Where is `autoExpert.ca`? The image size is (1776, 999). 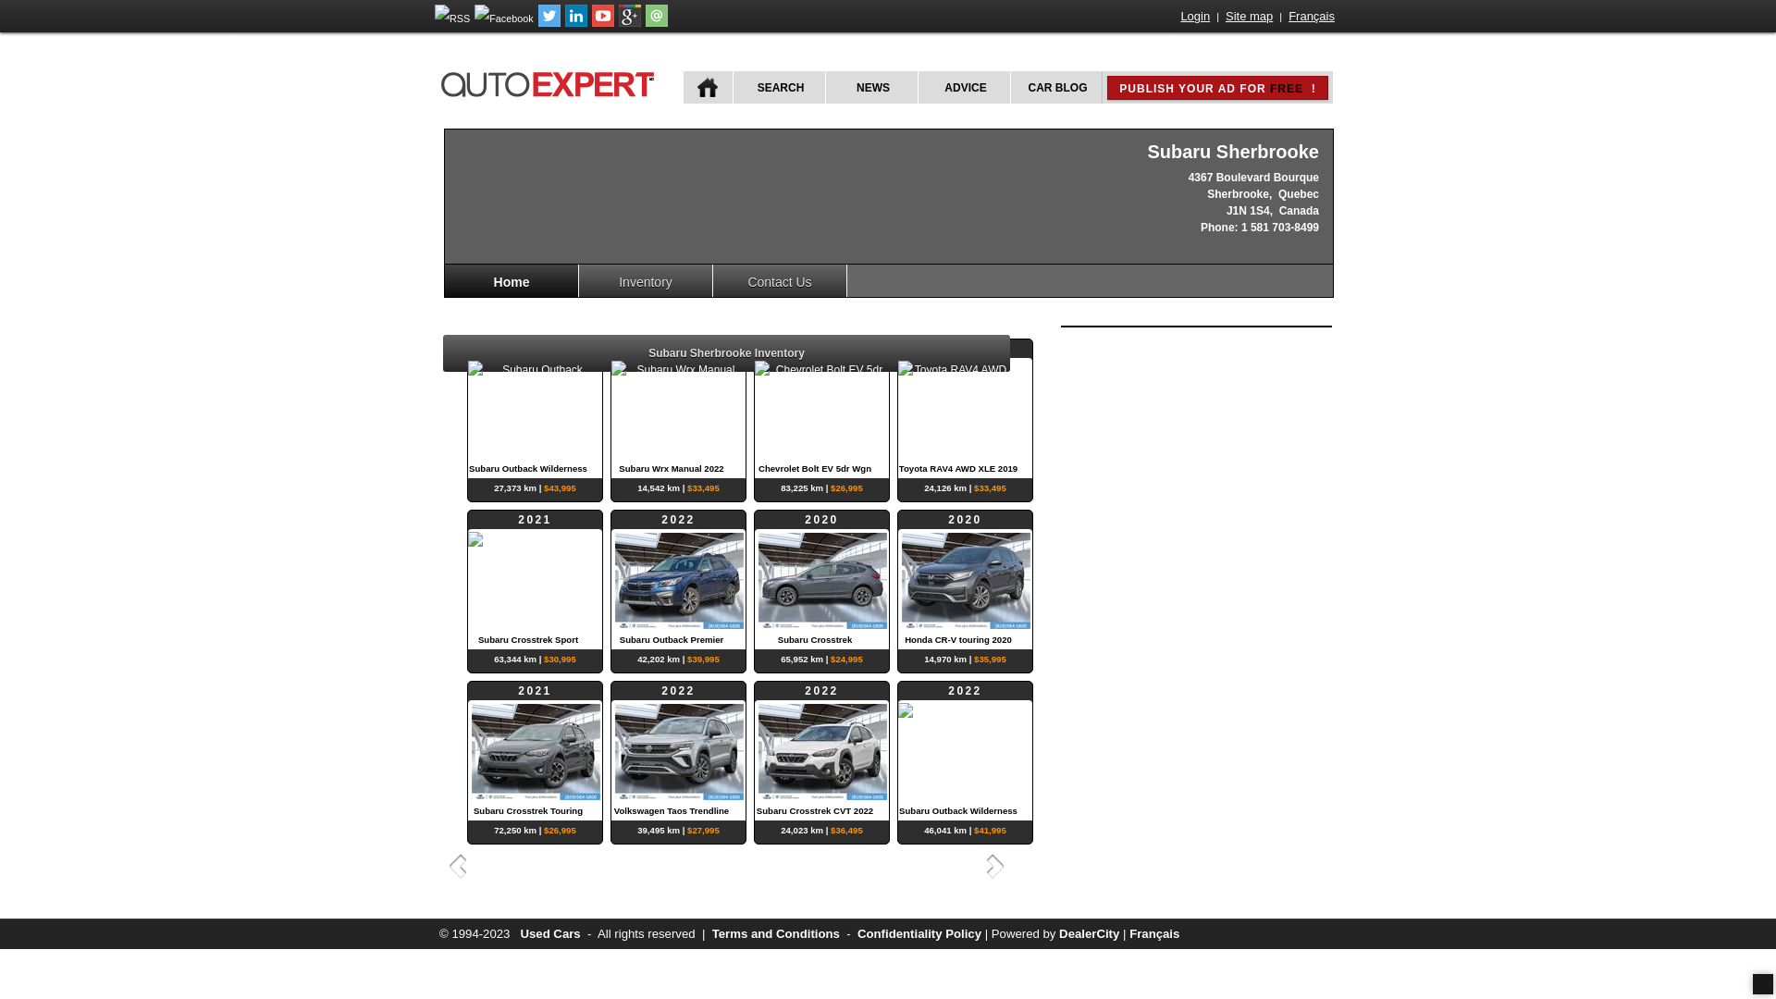
autoExpert.ca is located at coordinates (551, 81).